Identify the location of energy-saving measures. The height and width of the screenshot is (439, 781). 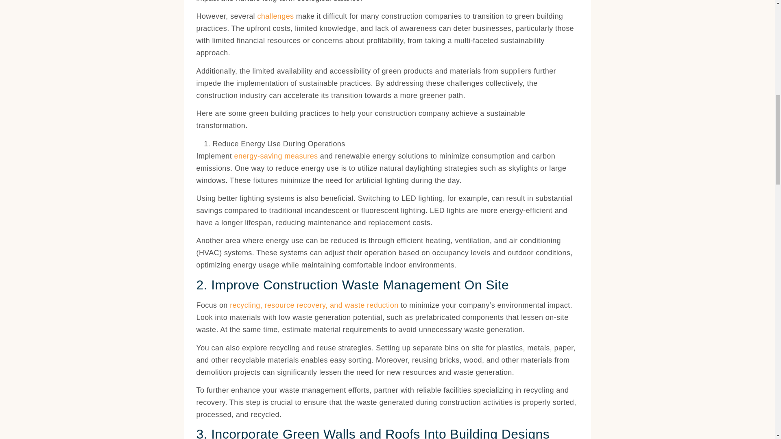
(276, 156).